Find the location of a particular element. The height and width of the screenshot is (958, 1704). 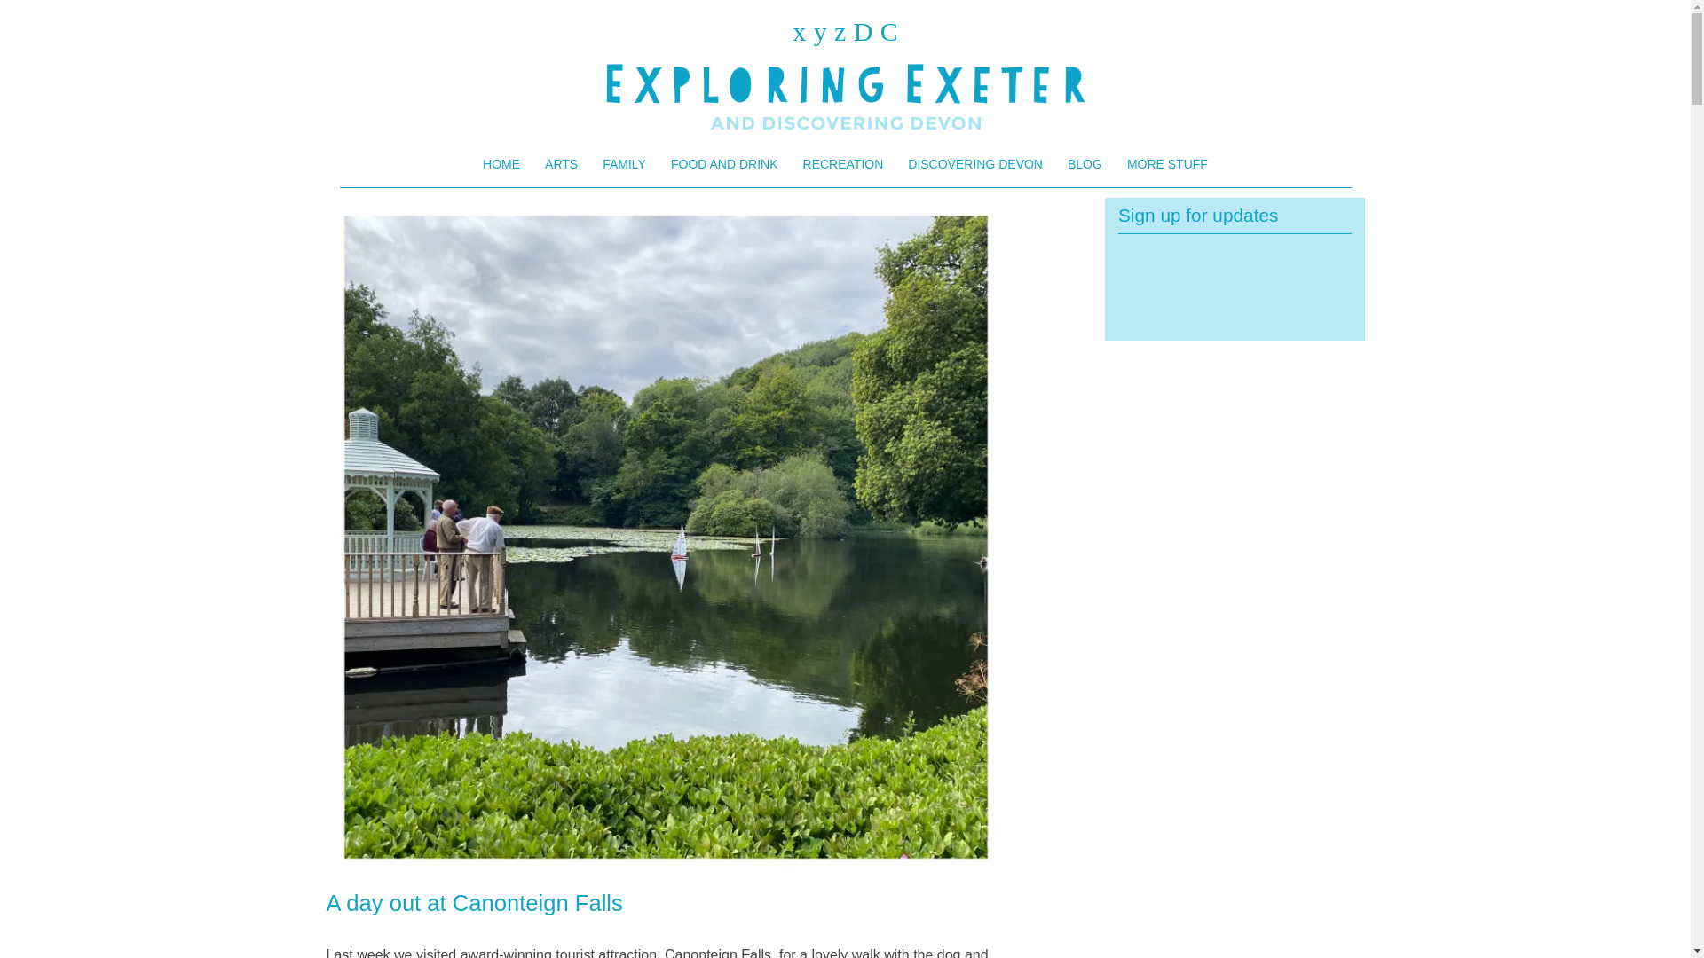

FAMILY is located at coordinates (623, 163).